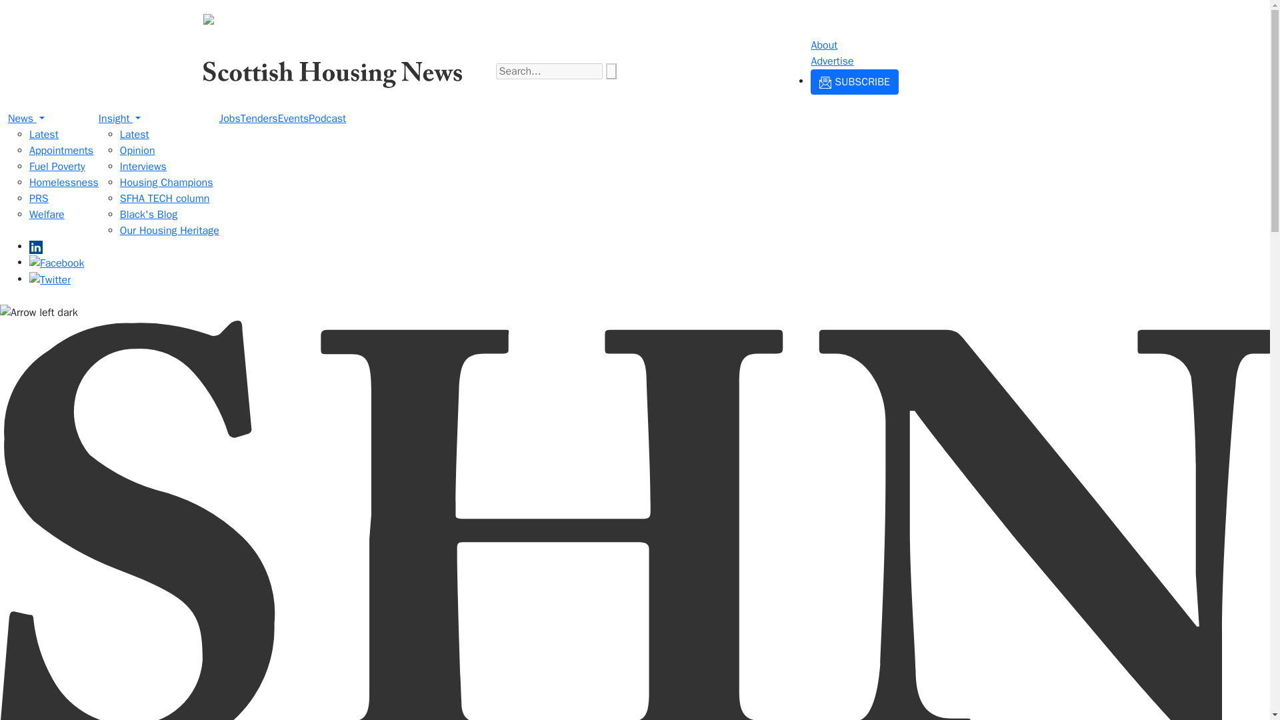 The height and width of the screenshot is (720, 1280). I want to click on Insight, so click(119, 119).